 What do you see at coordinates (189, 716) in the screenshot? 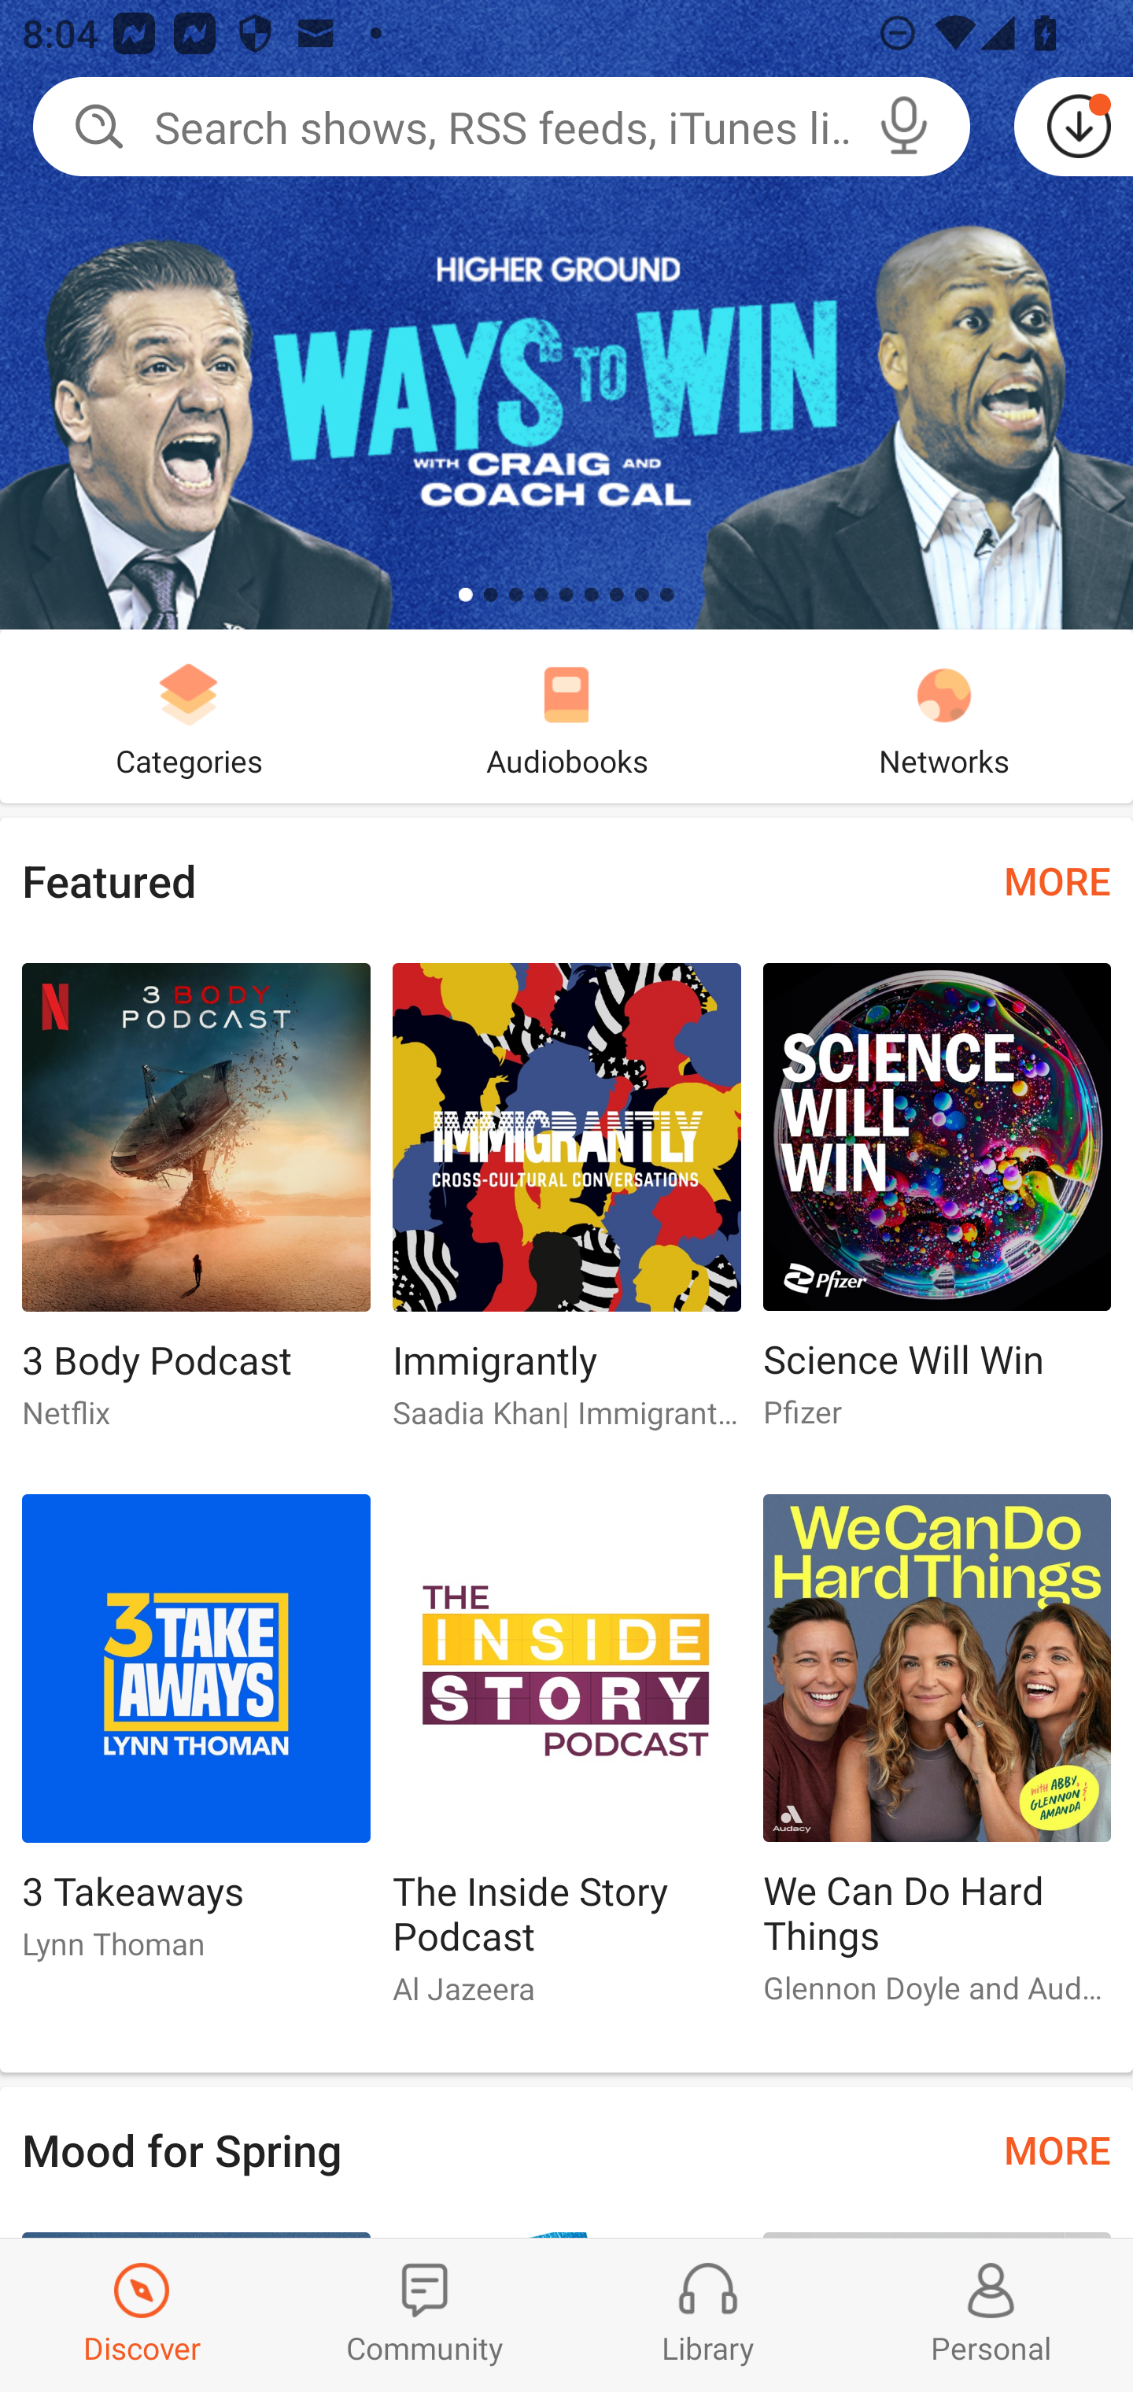
I see `Categories` at bounding box center [189, 716].